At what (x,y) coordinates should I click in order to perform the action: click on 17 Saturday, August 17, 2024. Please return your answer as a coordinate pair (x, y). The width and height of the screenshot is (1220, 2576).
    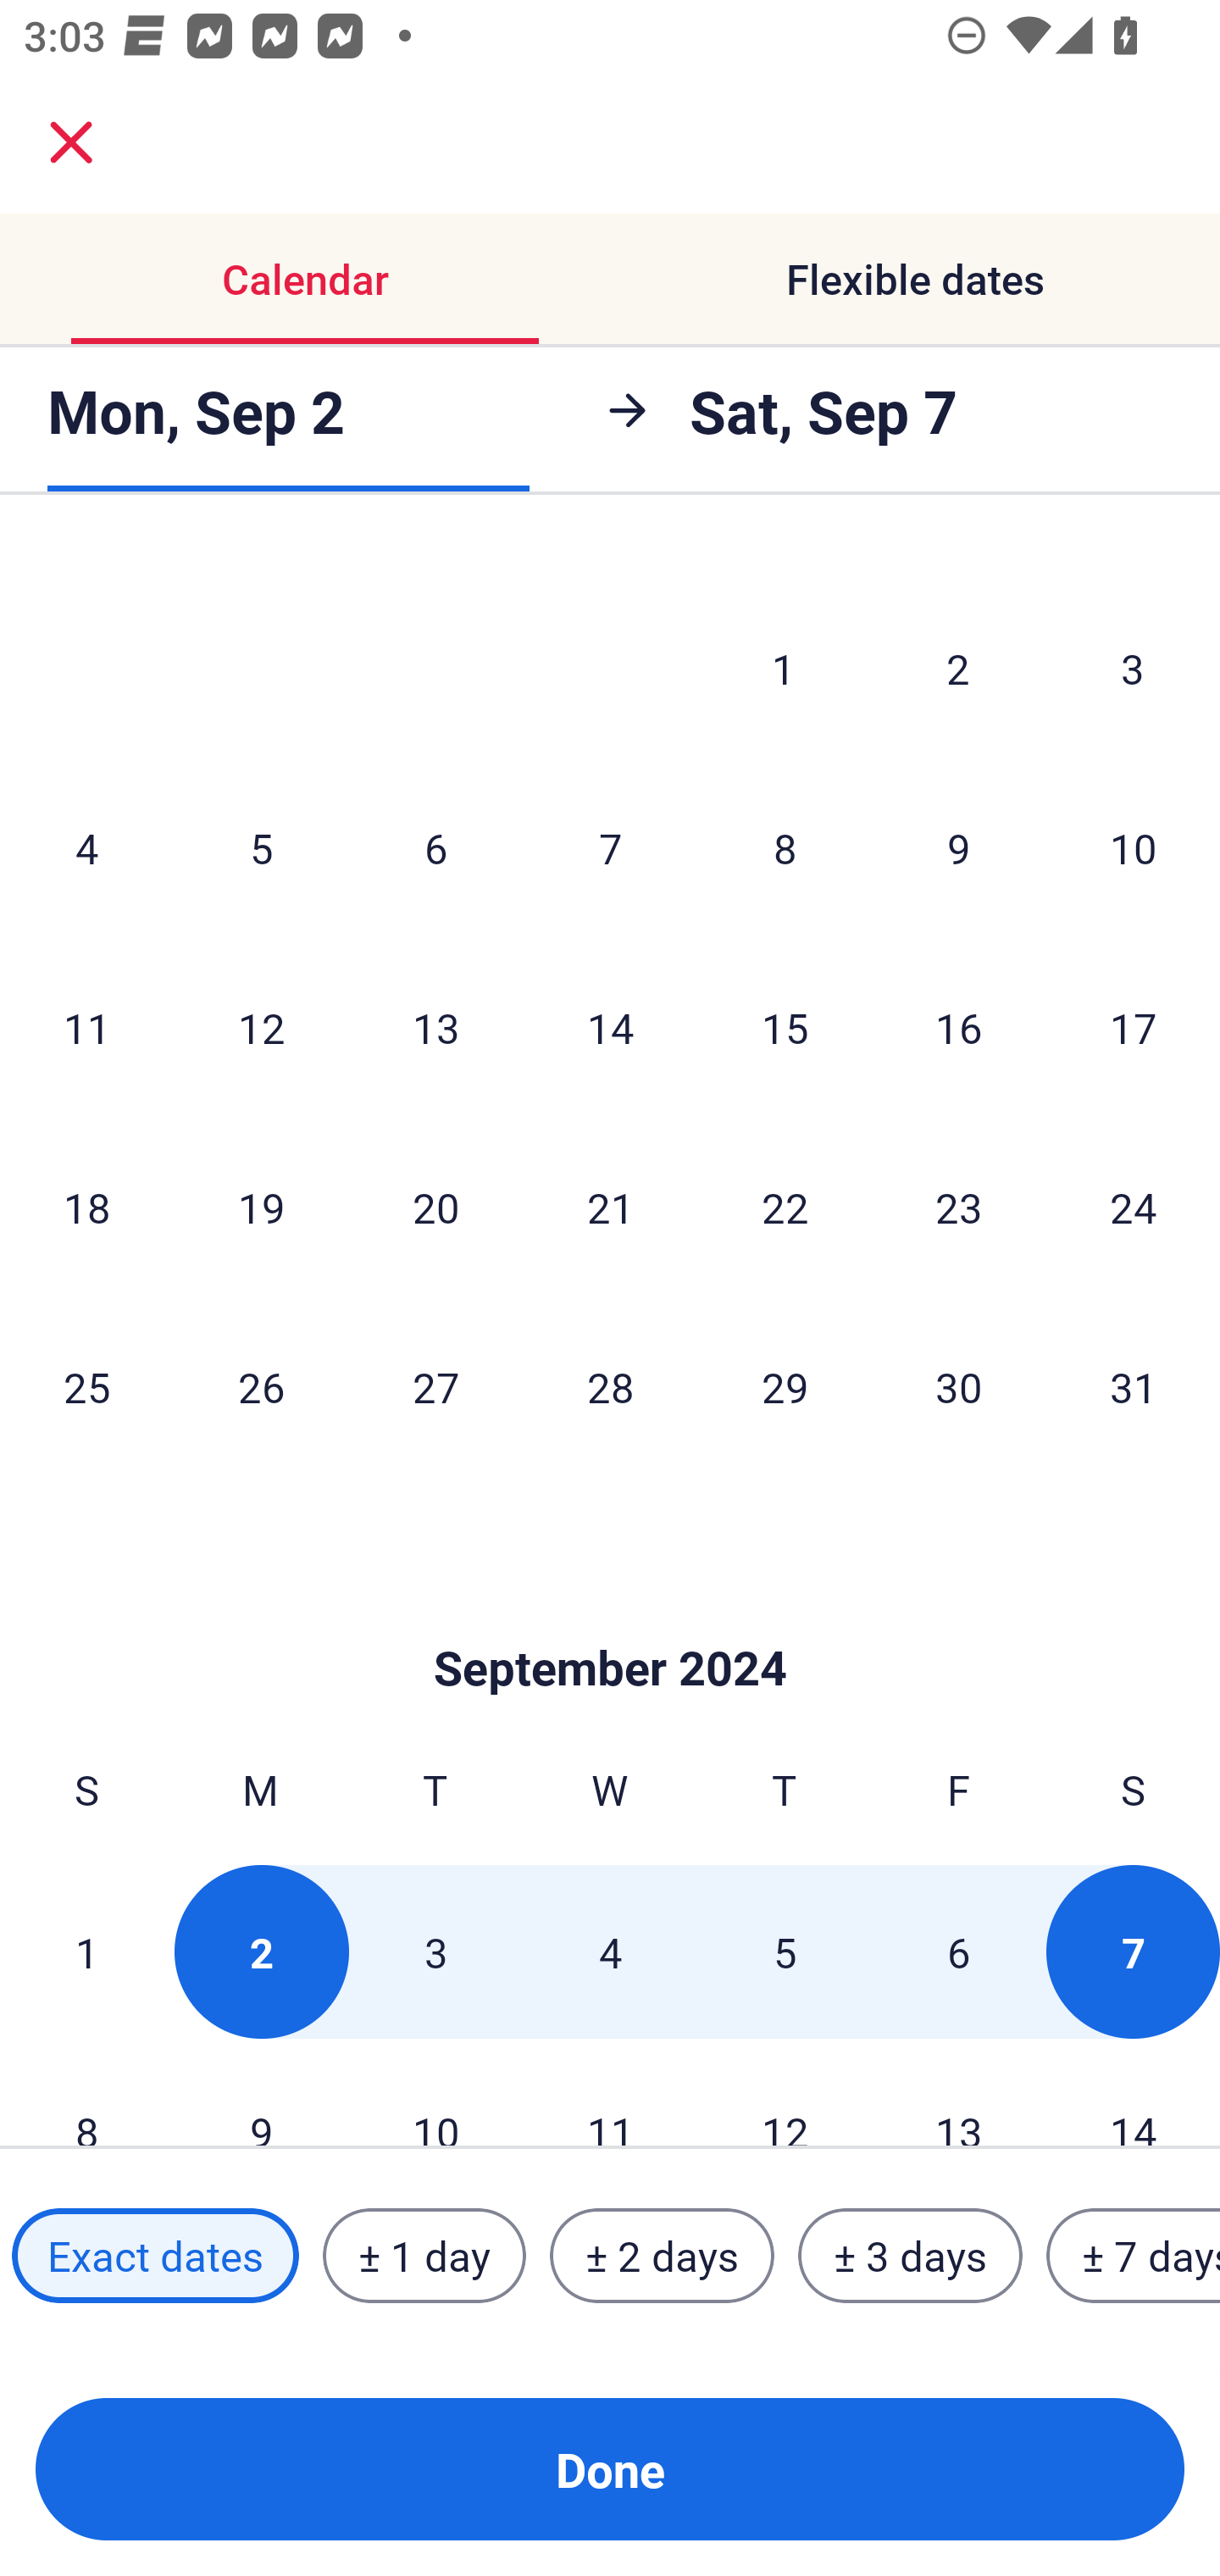
    Looking at the image, I should click on (1134, 1027).